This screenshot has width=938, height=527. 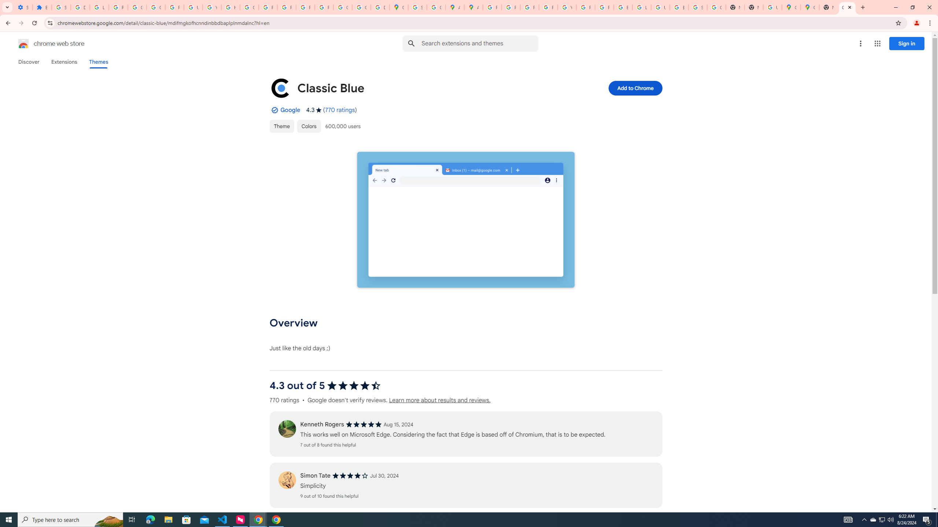 What do you see at coordinates (697, 7) in the screenshot?
I see `Sign in - Google Accounts` at bounding box center [697, 7].